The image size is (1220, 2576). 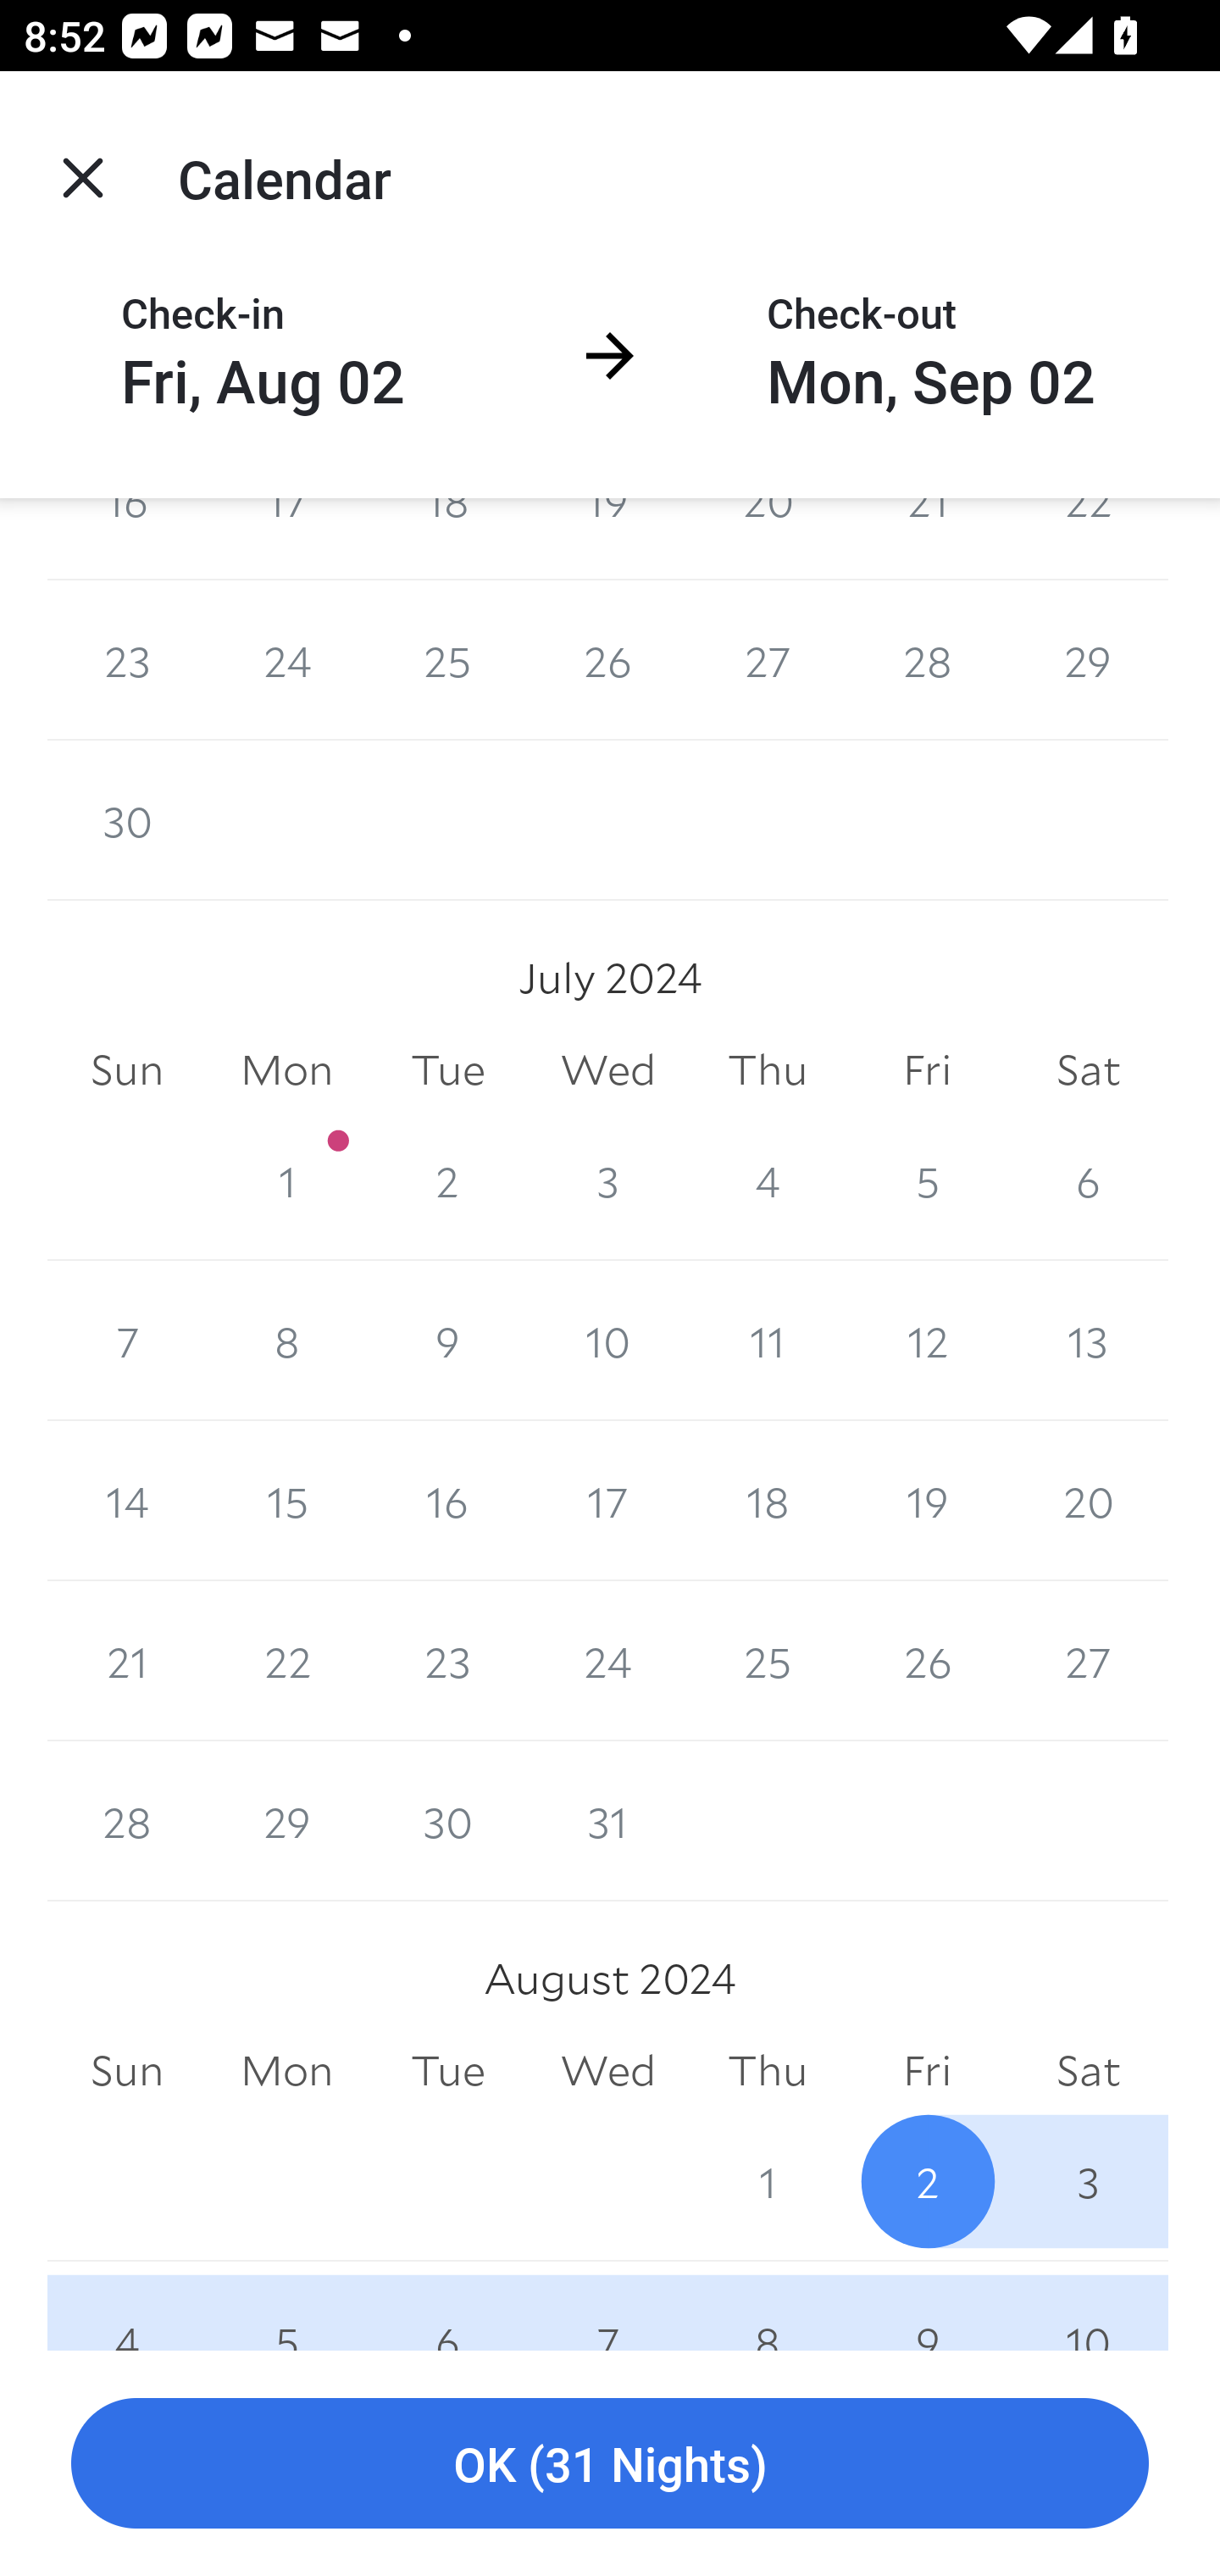 I want to click on 18 18 July 2024, so click(x=768, y=1502).